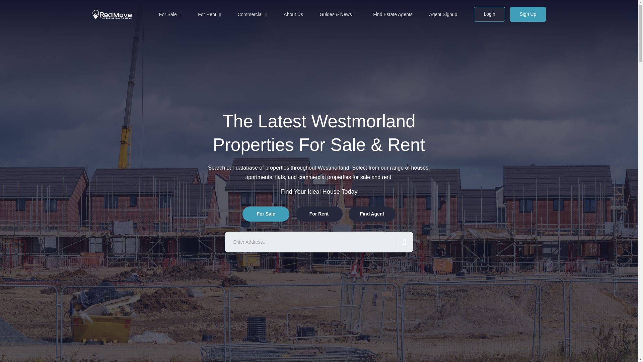 The width and height of the screenshot is (643, 362). What do you see at coordinates (489, 14) in the screenshot?
I see `Login` at bounding box center [489, 14].